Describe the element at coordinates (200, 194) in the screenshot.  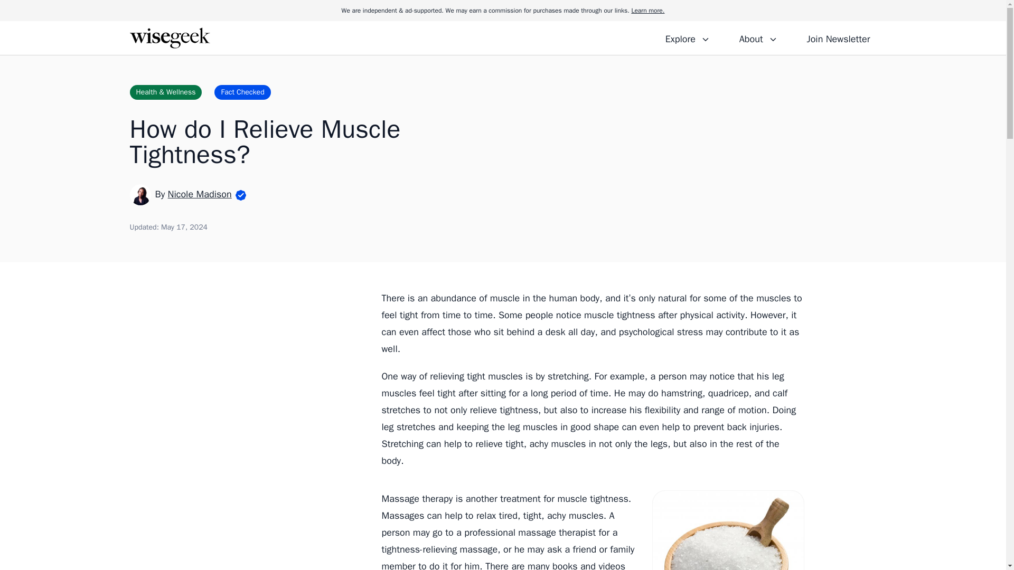
I see `Nicole Madison` at that location.